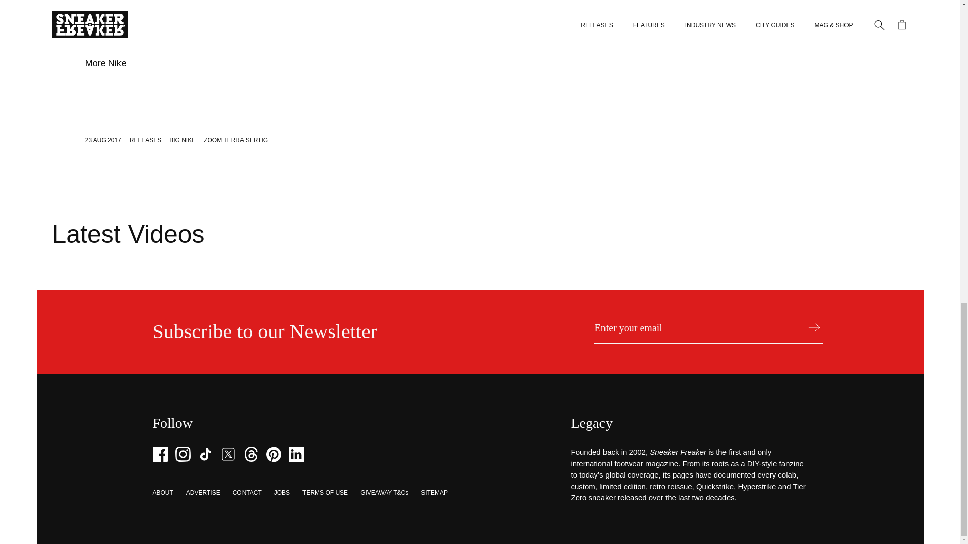 The width and height of the screenshot is (968, 544). I want to click on RELEASES, so click(145, 140).